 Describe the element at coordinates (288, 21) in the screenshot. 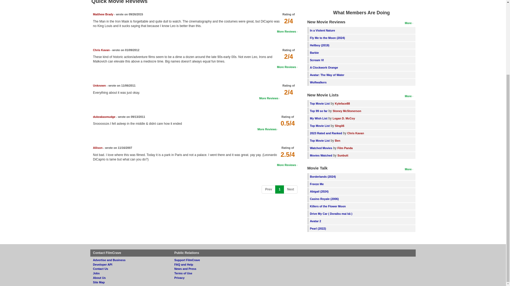

I see `2 out of 4 stars` at that location.